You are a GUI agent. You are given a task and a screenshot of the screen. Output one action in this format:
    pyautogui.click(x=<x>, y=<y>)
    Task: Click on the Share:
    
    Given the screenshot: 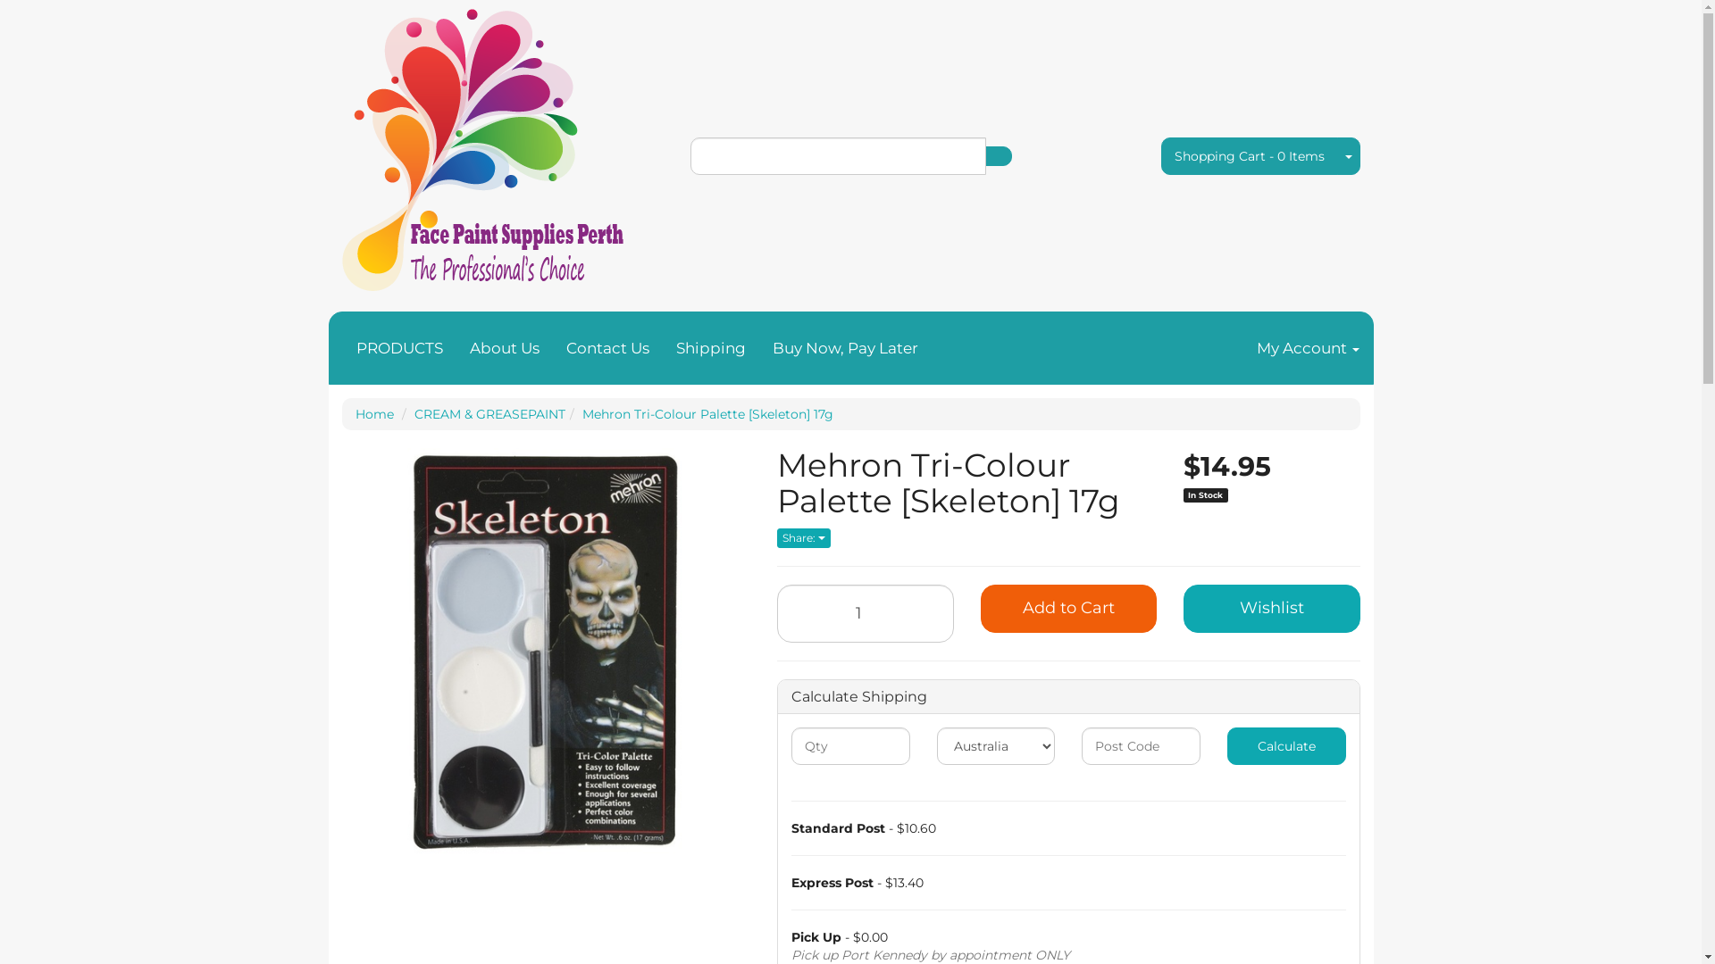 What is the action you would take?
    pyautogui.click(x=804, y=538)
    